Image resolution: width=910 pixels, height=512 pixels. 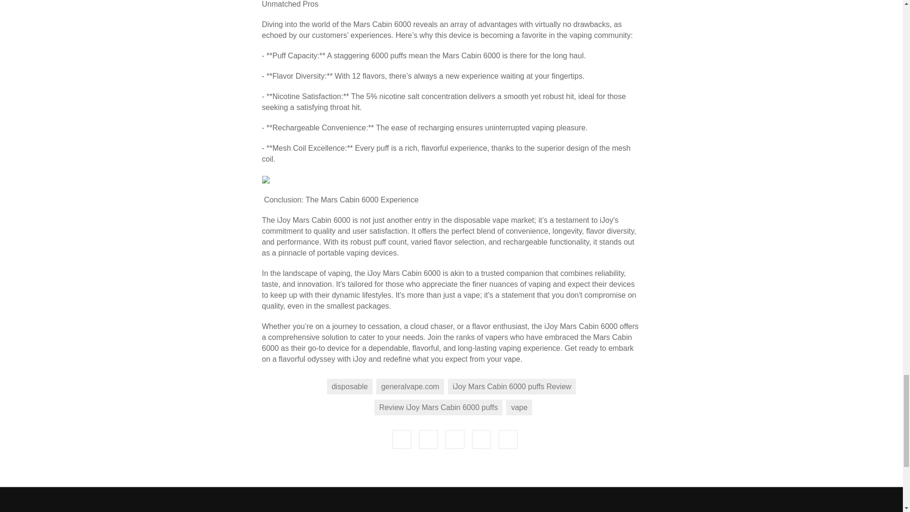 What do you see at coordinates (401, 439) in the screenshot?
I see `Facebook` at bounding box center [401, 439].